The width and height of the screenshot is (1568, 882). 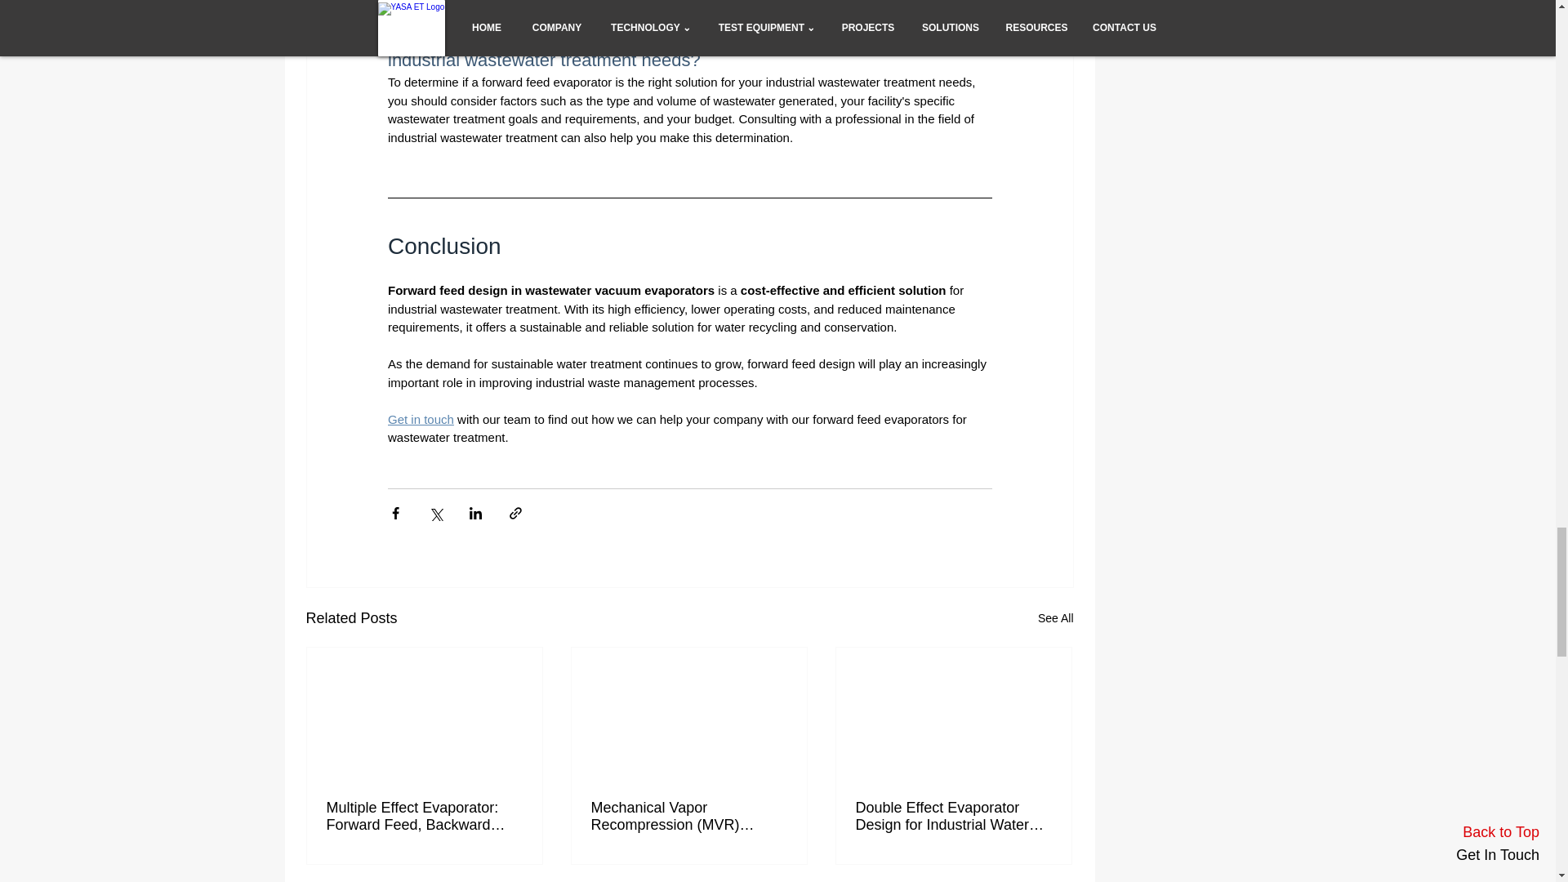 What do you see at coordinates (1056, 619) in the screenshot?
I see `See All` at bounding box center [1056, 619].